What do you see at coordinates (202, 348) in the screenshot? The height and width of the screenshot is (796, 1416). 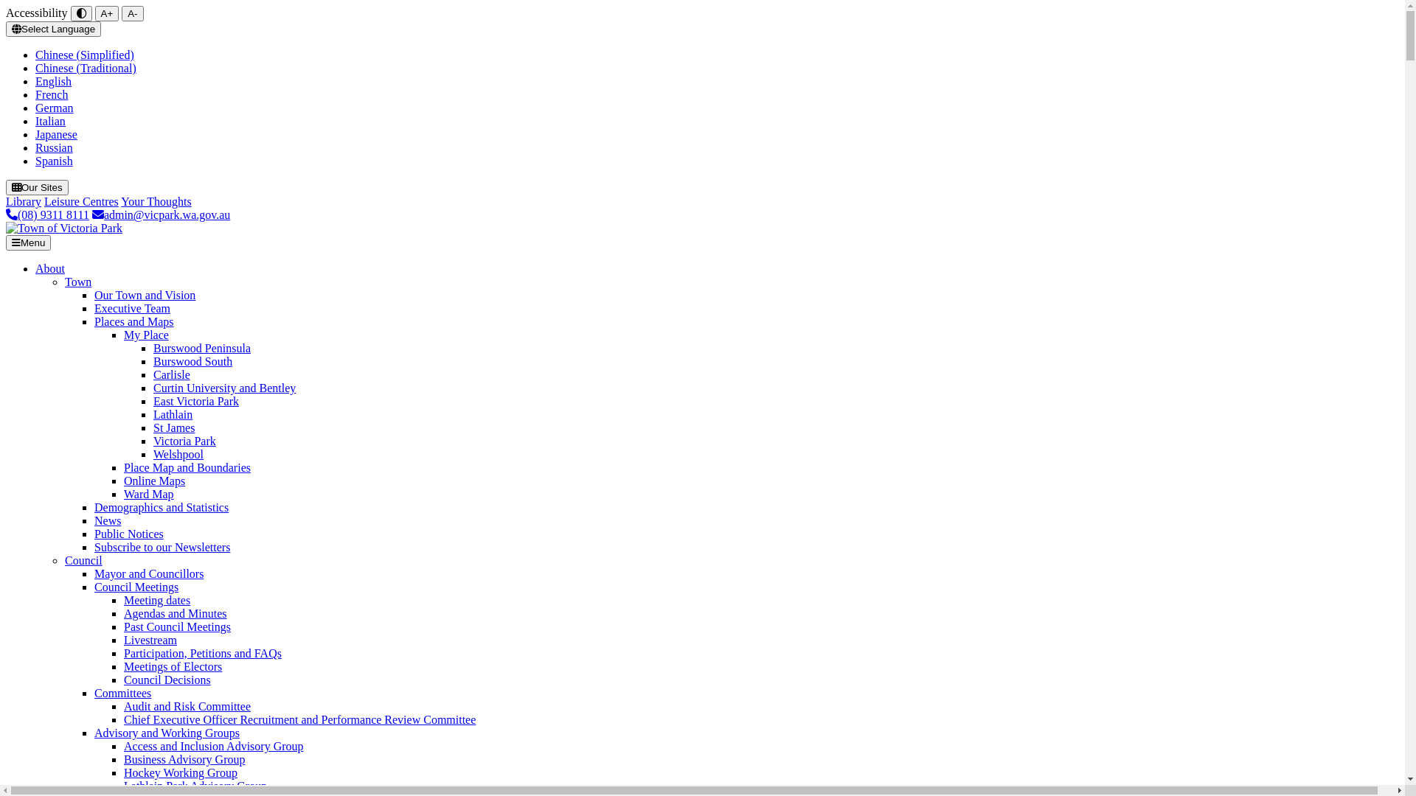 I see `Burswood Peninsula` at bounding box center [202, 348].